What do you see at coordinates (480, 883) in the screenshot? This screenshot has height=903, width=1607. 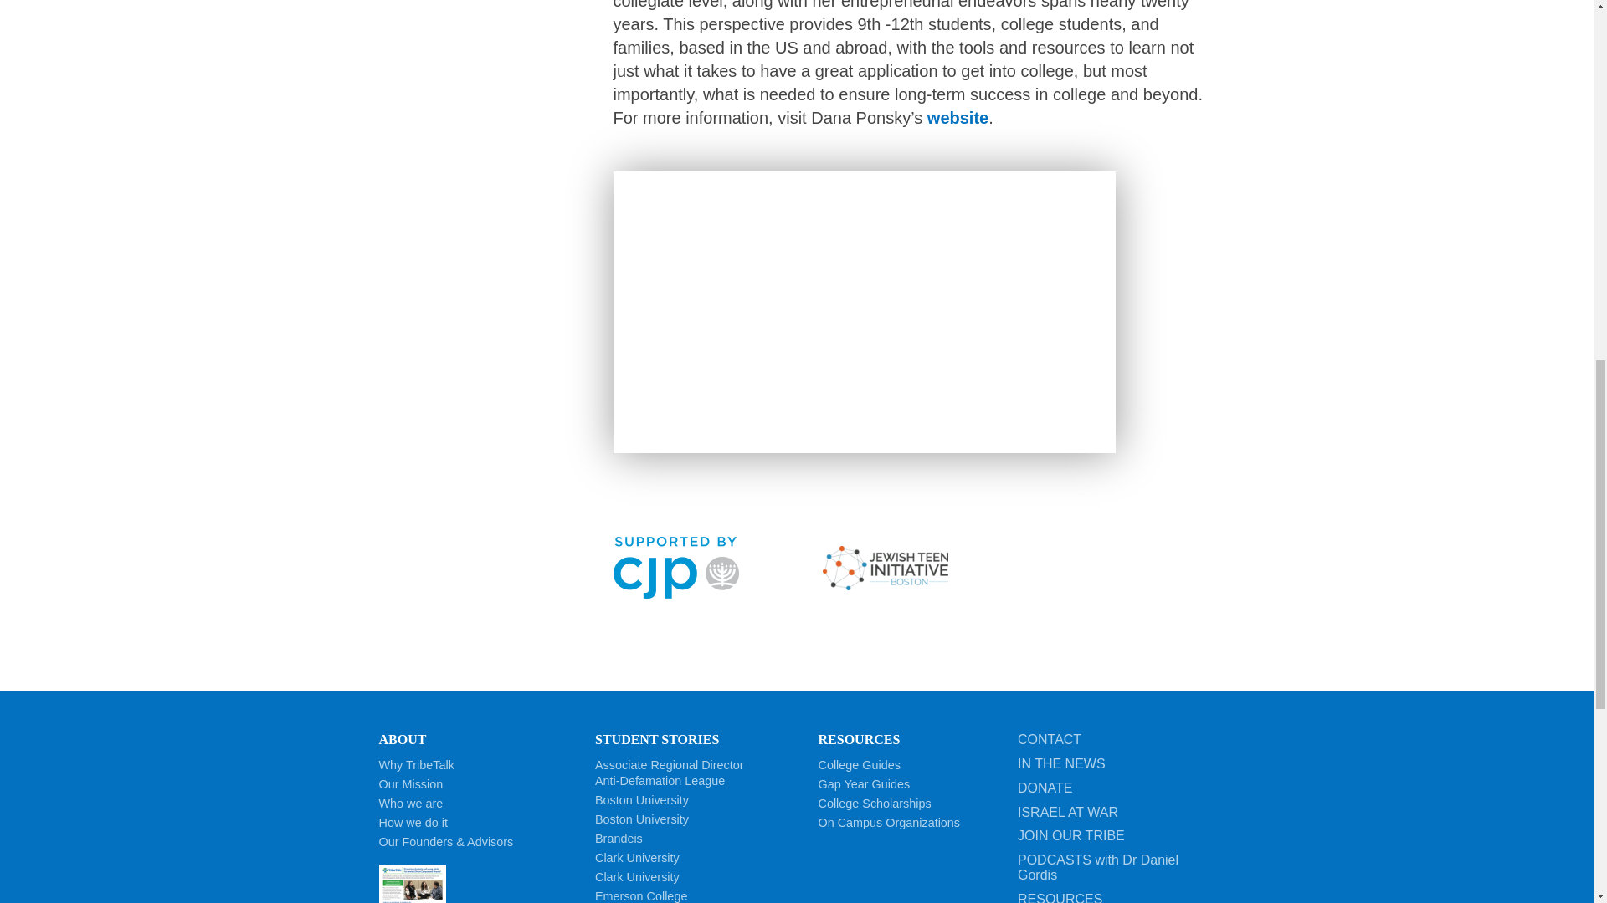 I see `website` at bounding box center [480, 883].